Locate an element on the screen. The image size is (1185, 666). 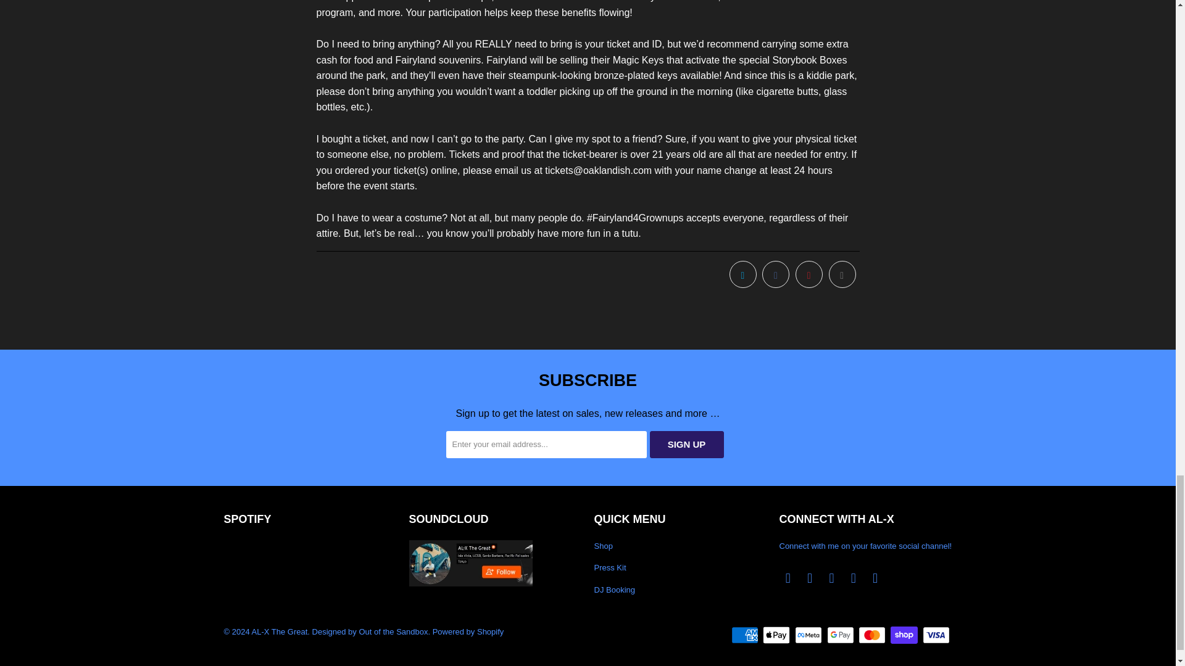
Share this on Facebook is located at coordinates (775, 274).